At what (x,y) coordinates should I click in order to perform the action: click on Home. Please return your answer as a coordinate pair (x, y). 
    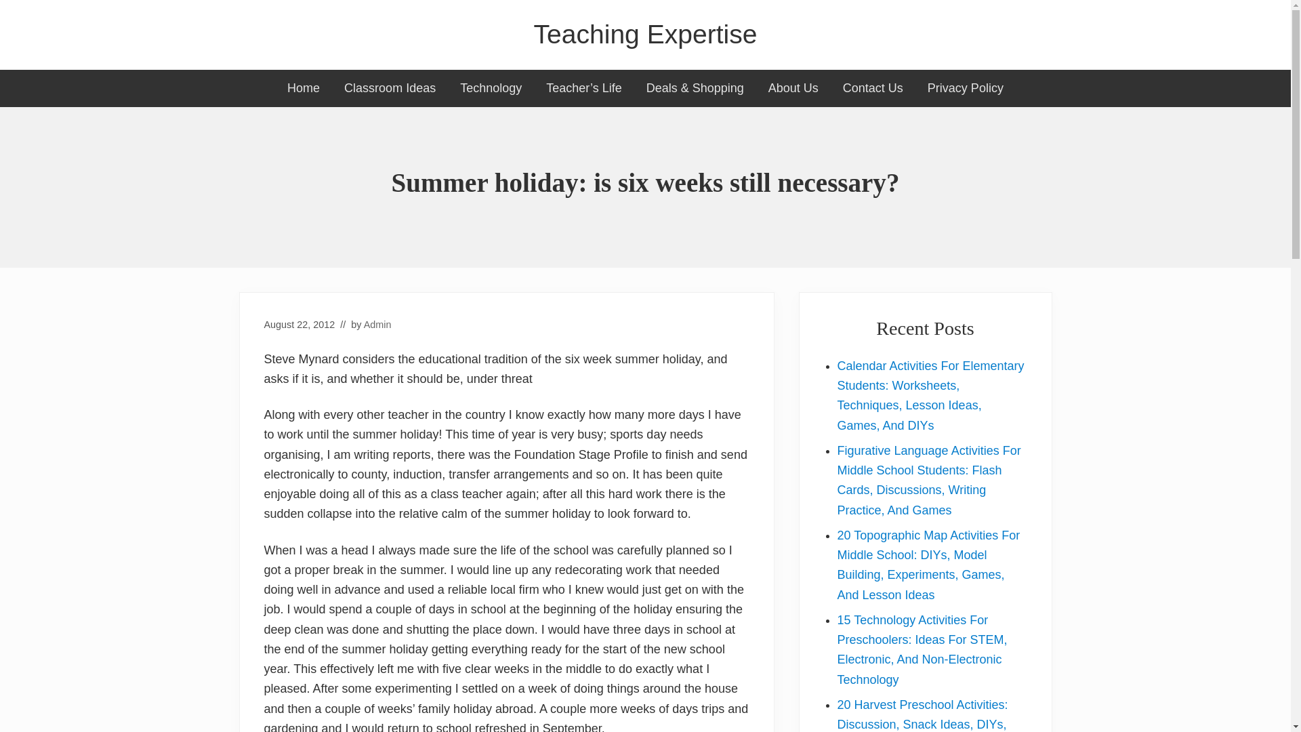
    Looking at the image, I should click on (303, 88).